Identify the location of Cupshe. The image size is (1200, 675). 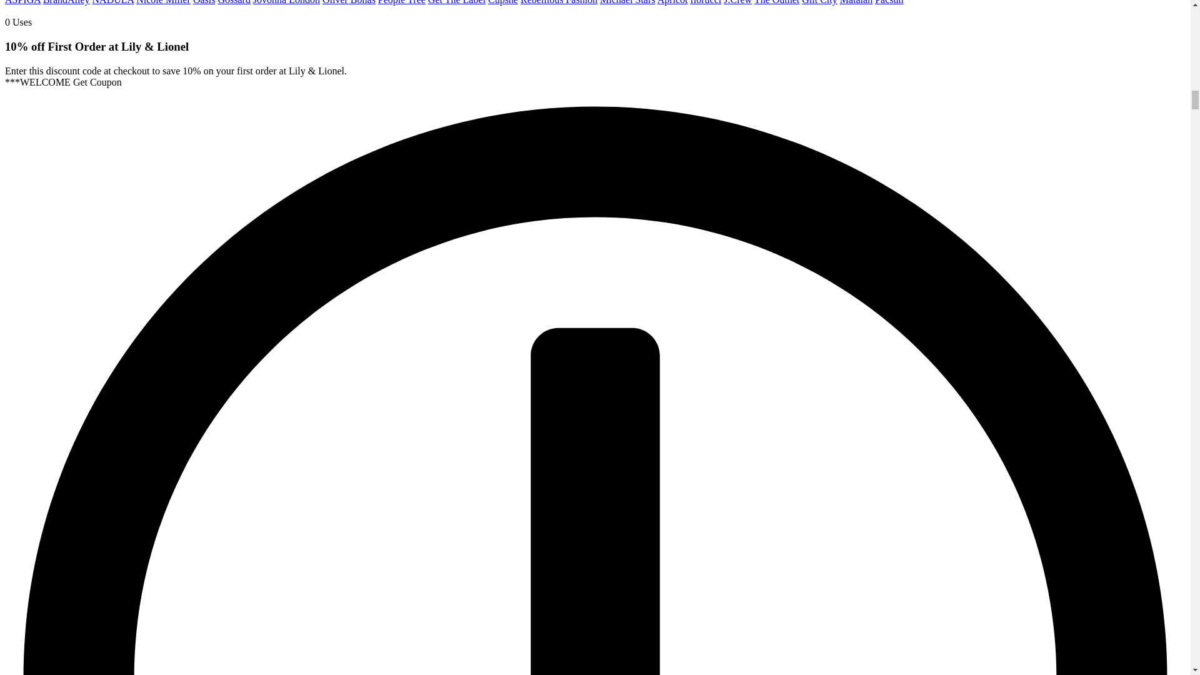
(503, 2).